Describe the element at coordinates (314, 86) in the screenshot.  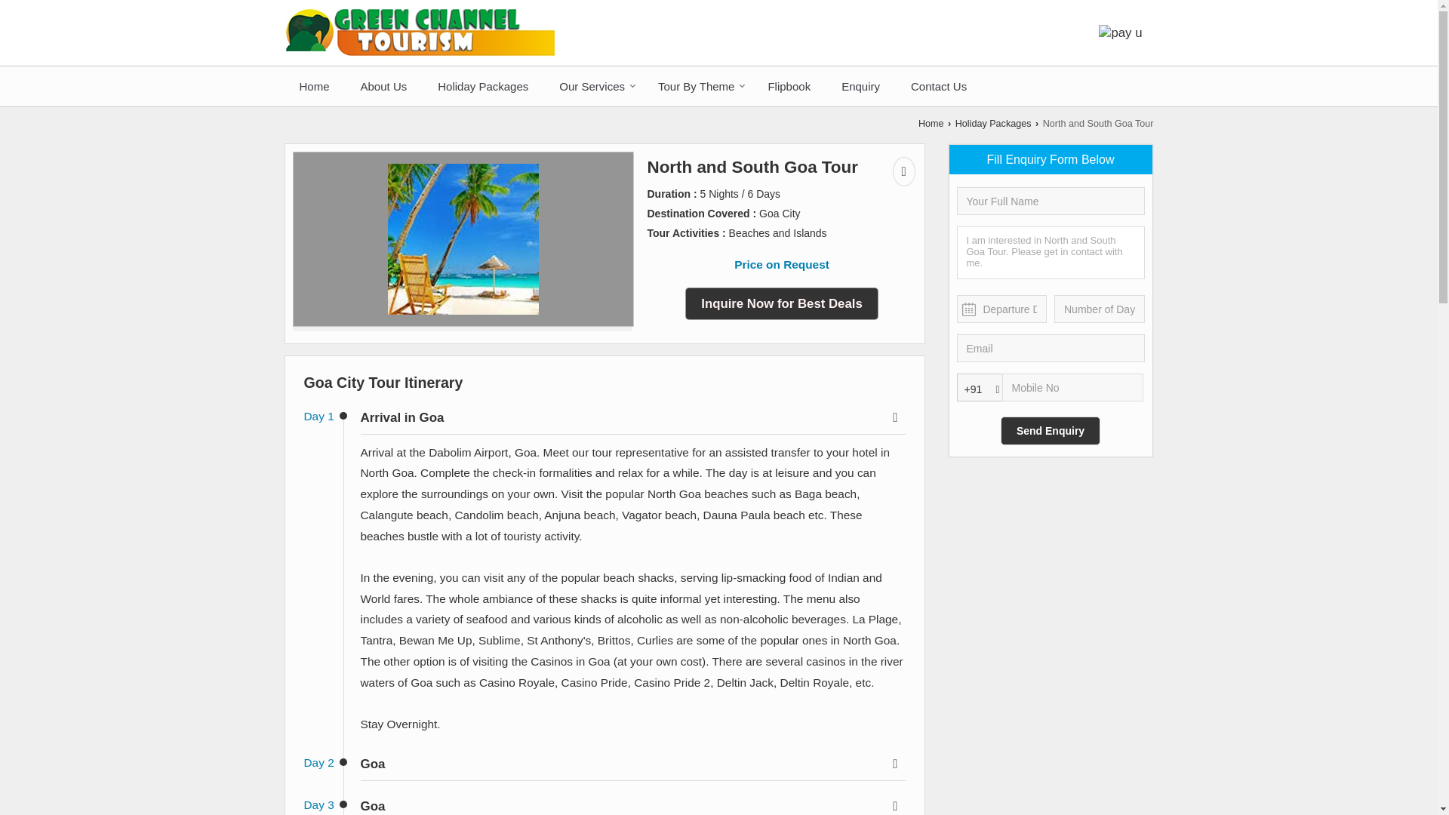
I see `Home` at that location.